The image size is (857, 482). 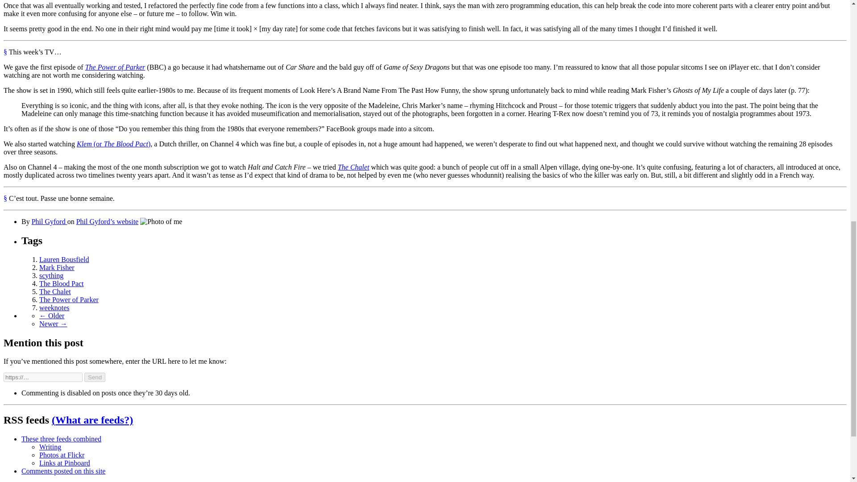 What do you see at coordinates (354, 167) in the screenshot?
I see `The Chalet` at bounding box center [354, 167].